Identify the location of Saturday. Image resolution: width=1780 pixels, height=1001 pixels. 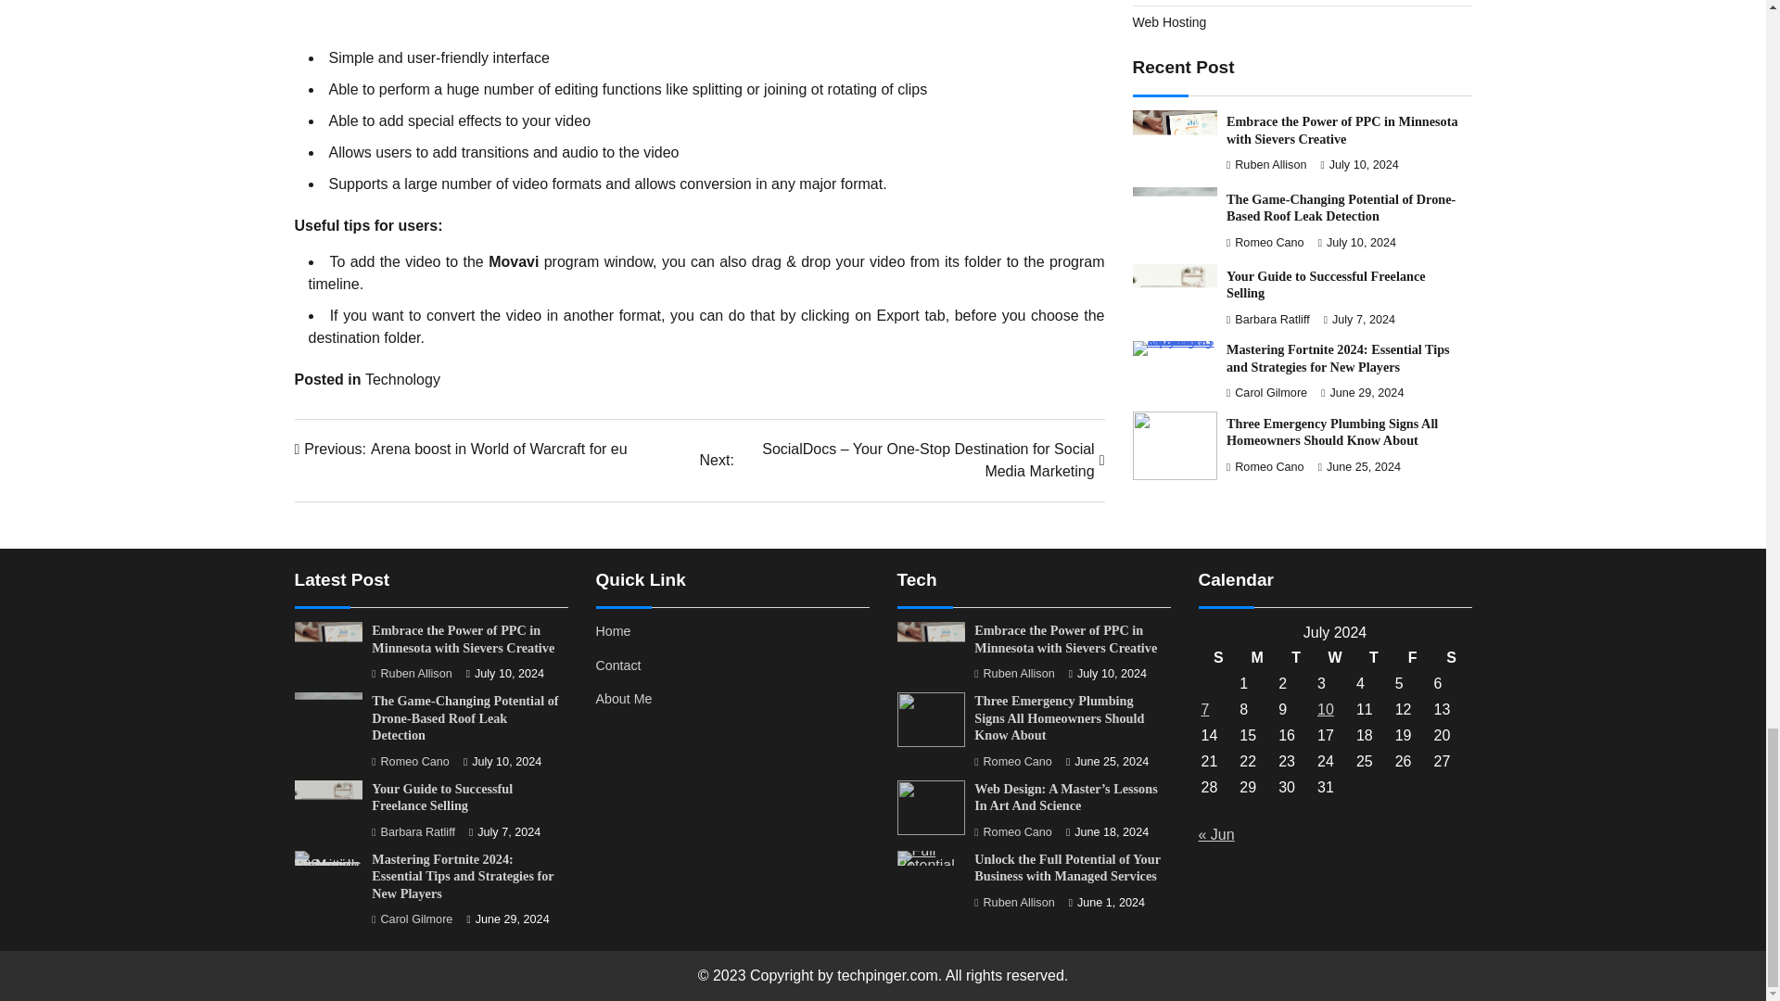
(1451, 657).